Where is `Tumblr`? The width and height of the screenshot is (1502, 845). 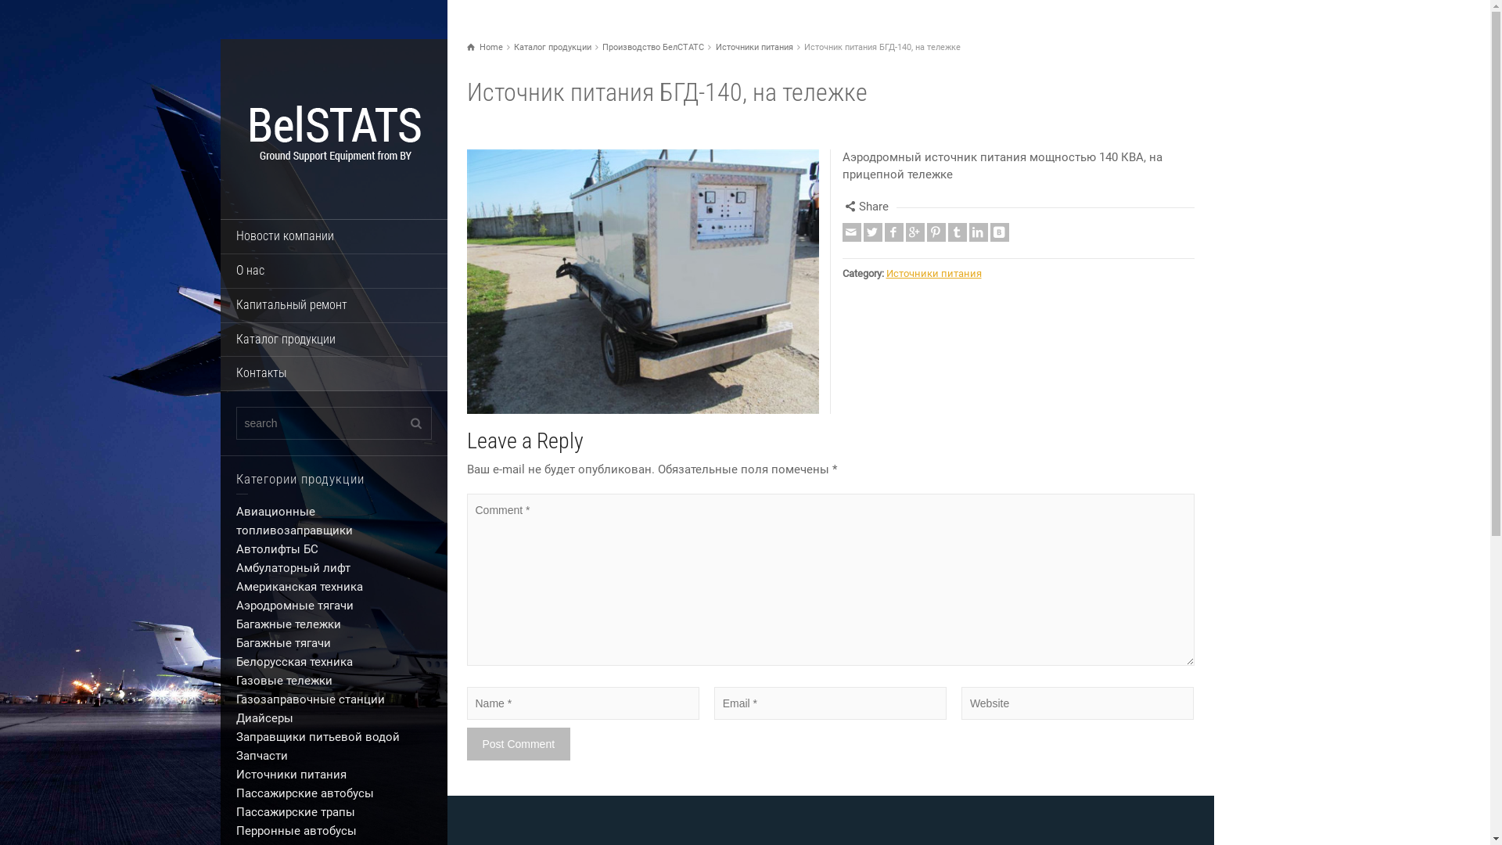
Tumblr is located at coordinates (958, 232).